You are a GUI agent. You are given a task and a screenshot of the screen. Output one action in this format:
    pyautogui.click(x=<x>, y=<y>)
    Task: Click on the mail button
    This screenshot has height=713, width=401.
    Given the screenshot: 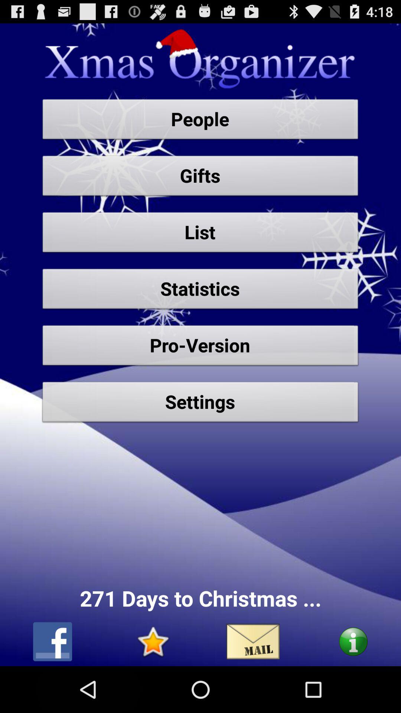 What is the action you would take?
    pyautogui.click(x=253, y=642)
    